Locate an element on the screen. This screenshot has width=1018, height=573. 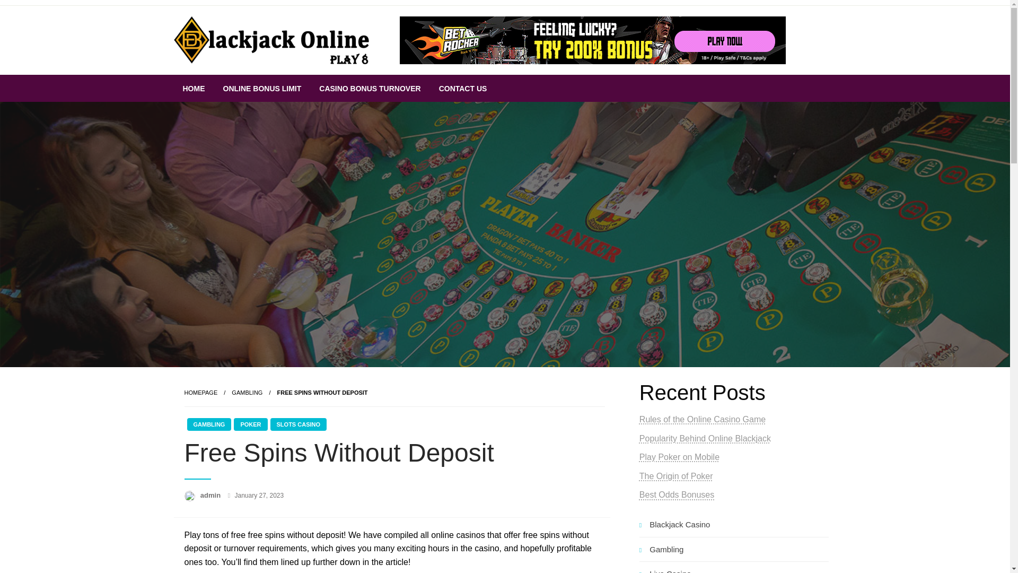
GAMBLING is located at coordinates (247, 393).